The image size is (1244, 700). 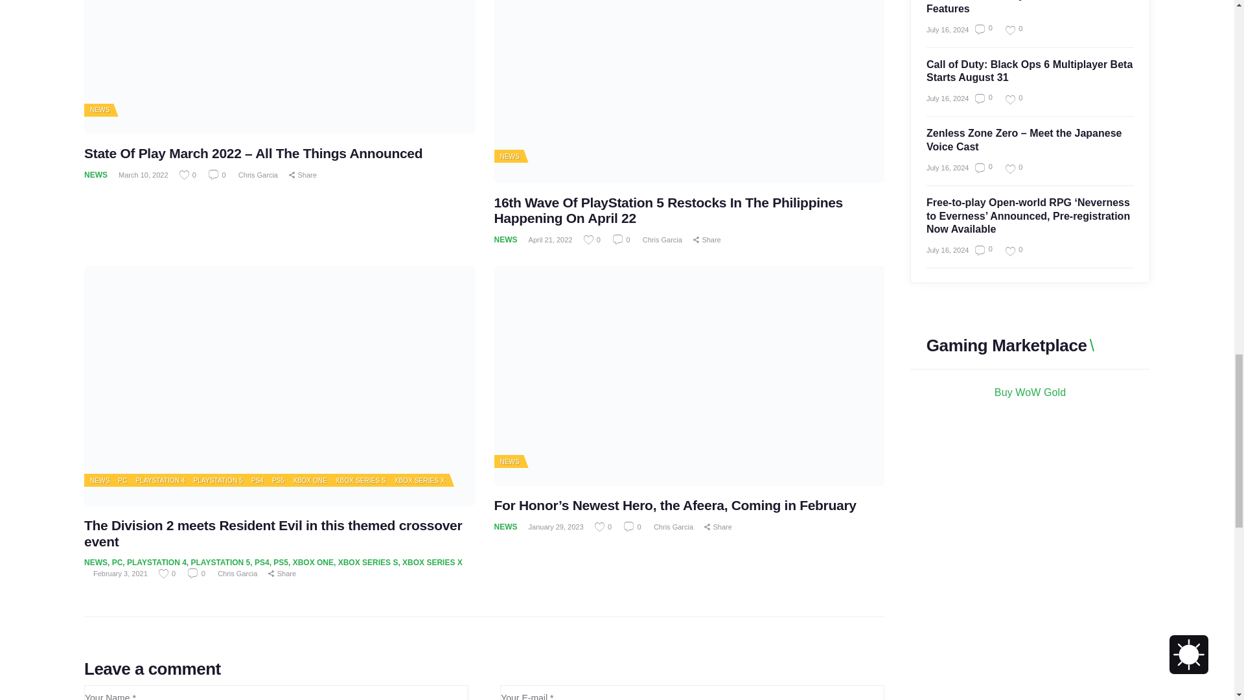 I want to click on View all posts in Xbox Series S, so click(x=360, y=481).